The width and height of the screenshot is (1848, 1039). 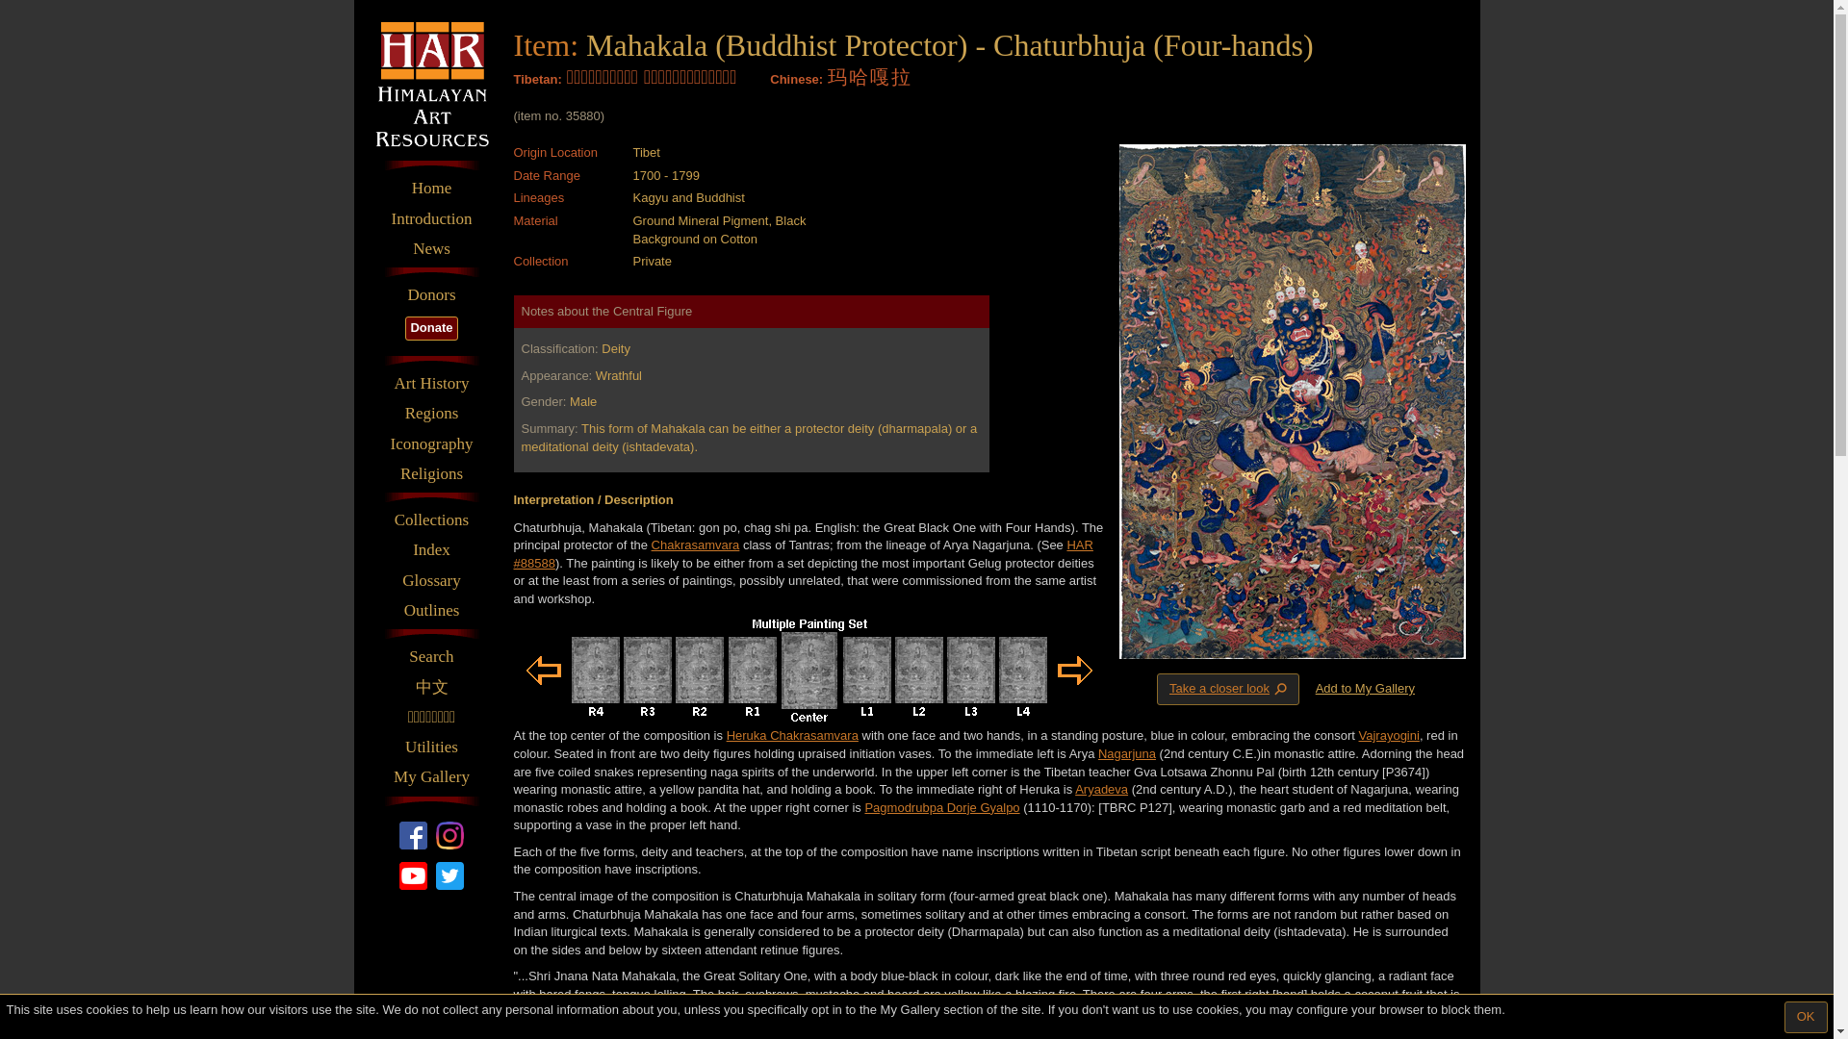 What do you see at coordinates (431, 580) in the screenshot?
I see `Glossary` at bounding box center [431, 580].